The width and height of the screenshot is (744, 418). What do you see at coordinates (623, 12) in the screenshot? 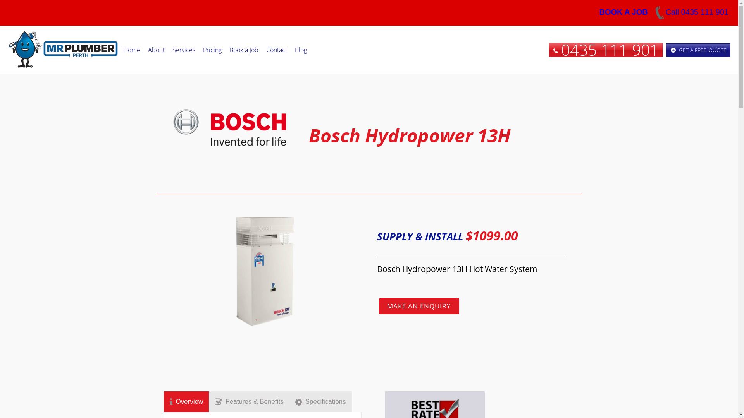
I see `BOOK A JOB` at bounding box center [623, 12].